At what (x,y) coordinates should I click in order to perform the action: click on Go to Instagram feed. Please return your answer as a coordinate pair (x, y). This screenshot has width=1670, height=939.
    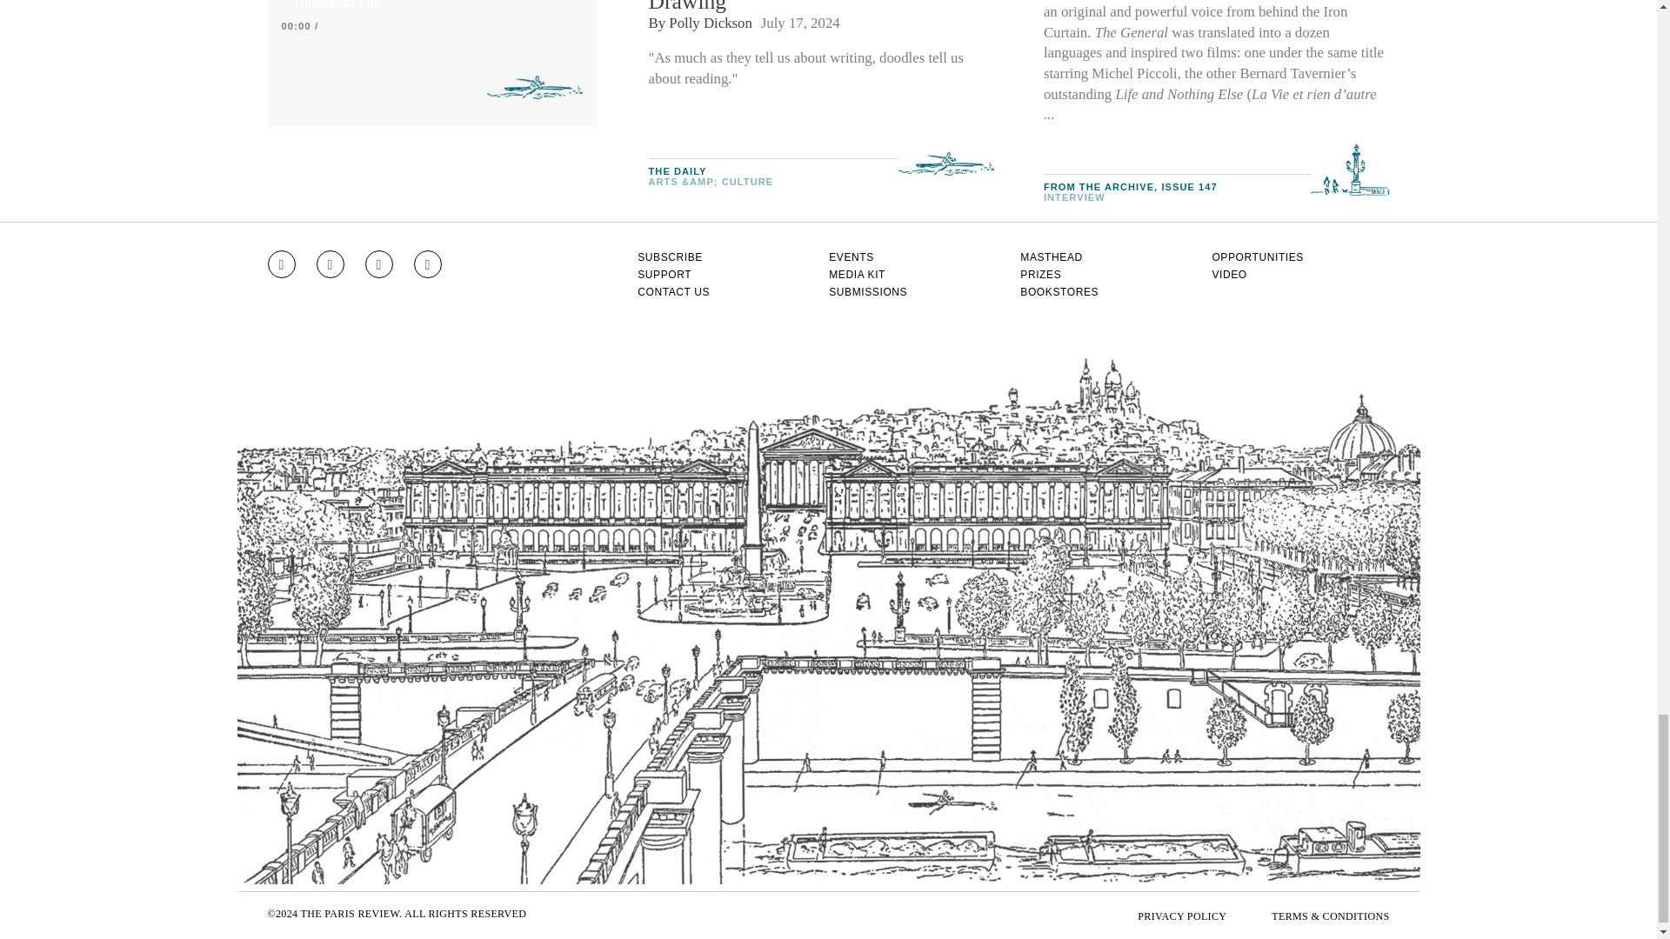
    Looking at the image, I should click on (281, 264).